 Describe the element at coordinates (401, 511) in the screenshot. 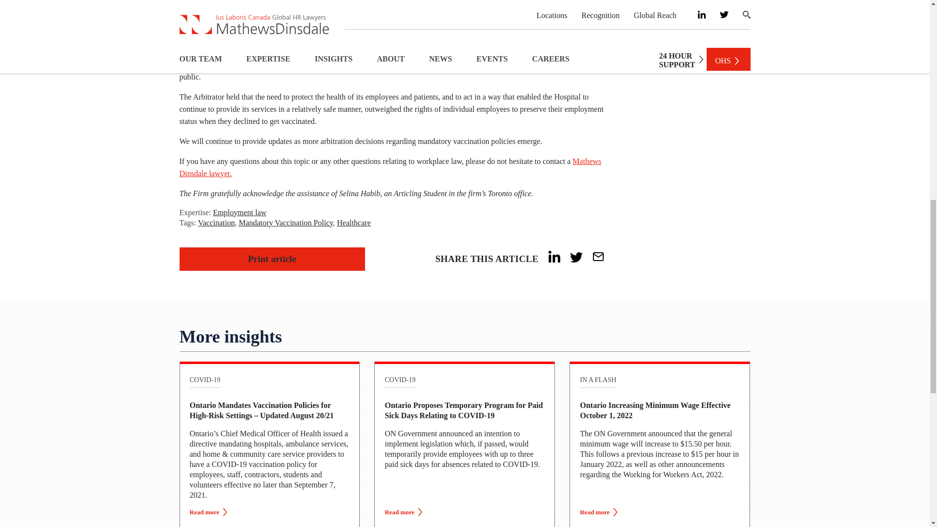

I see `Read more` at that location.